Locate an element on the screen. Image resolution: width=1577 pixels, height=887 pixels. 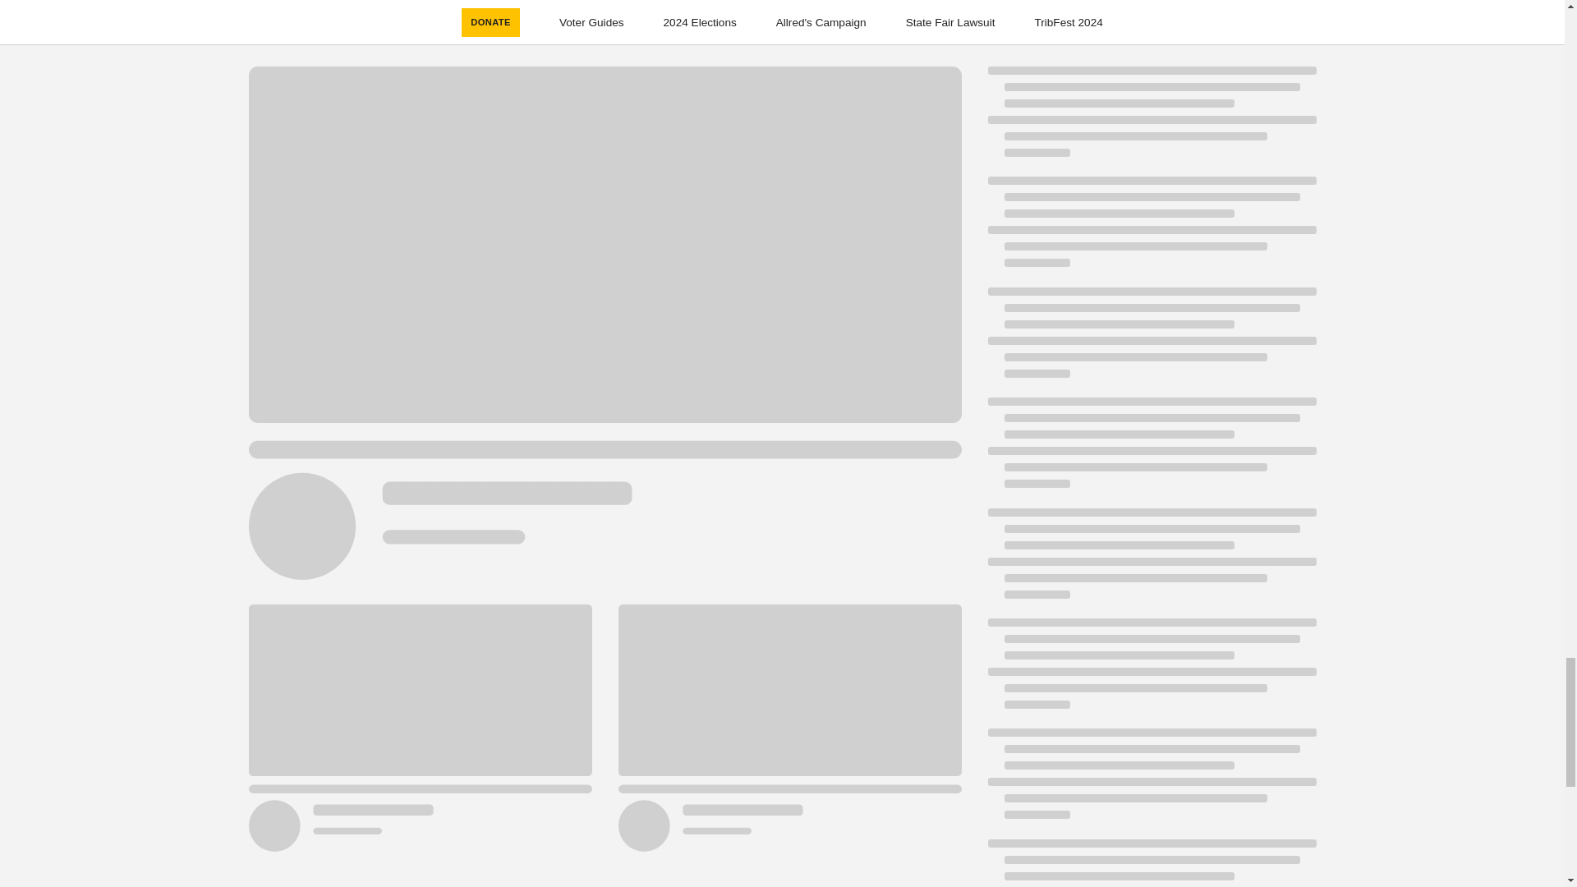
Loading indicator is located at coordinates (1151, 340).